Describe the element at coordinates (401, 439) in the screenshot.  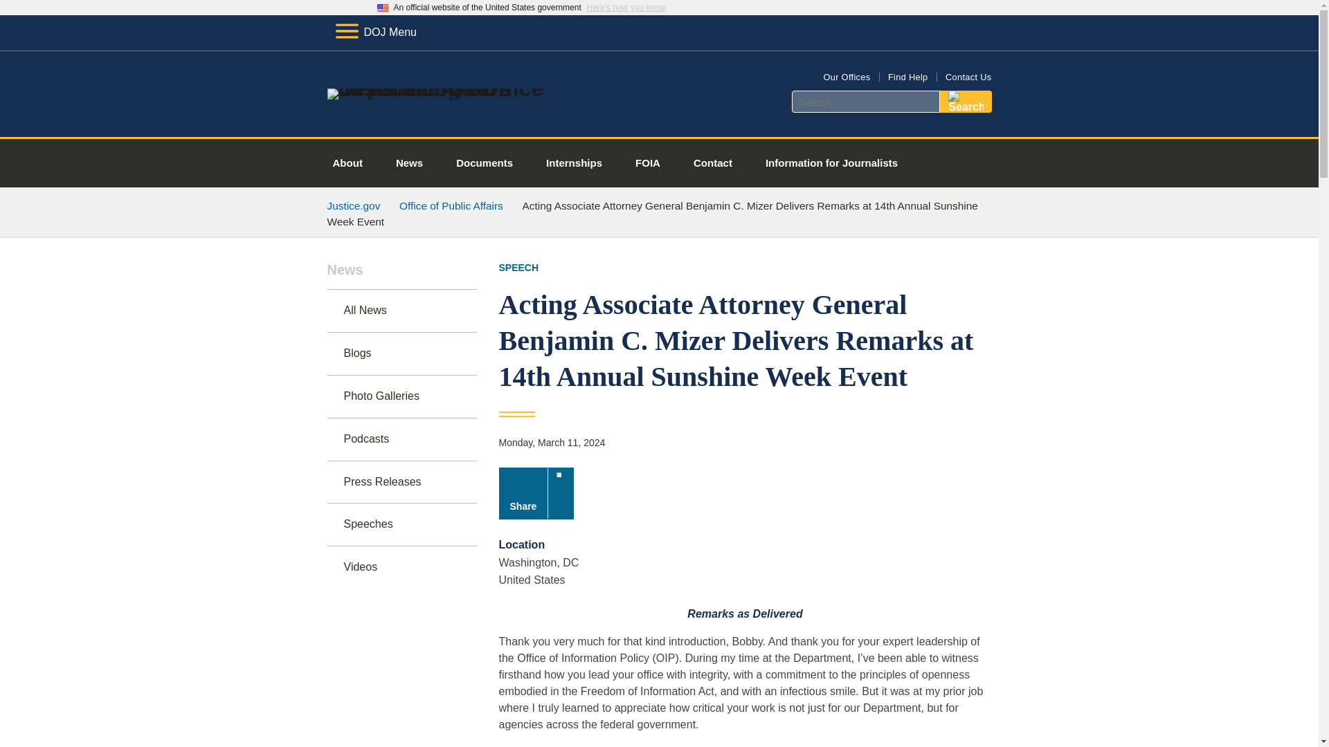
I see `Podcasts` at that location.